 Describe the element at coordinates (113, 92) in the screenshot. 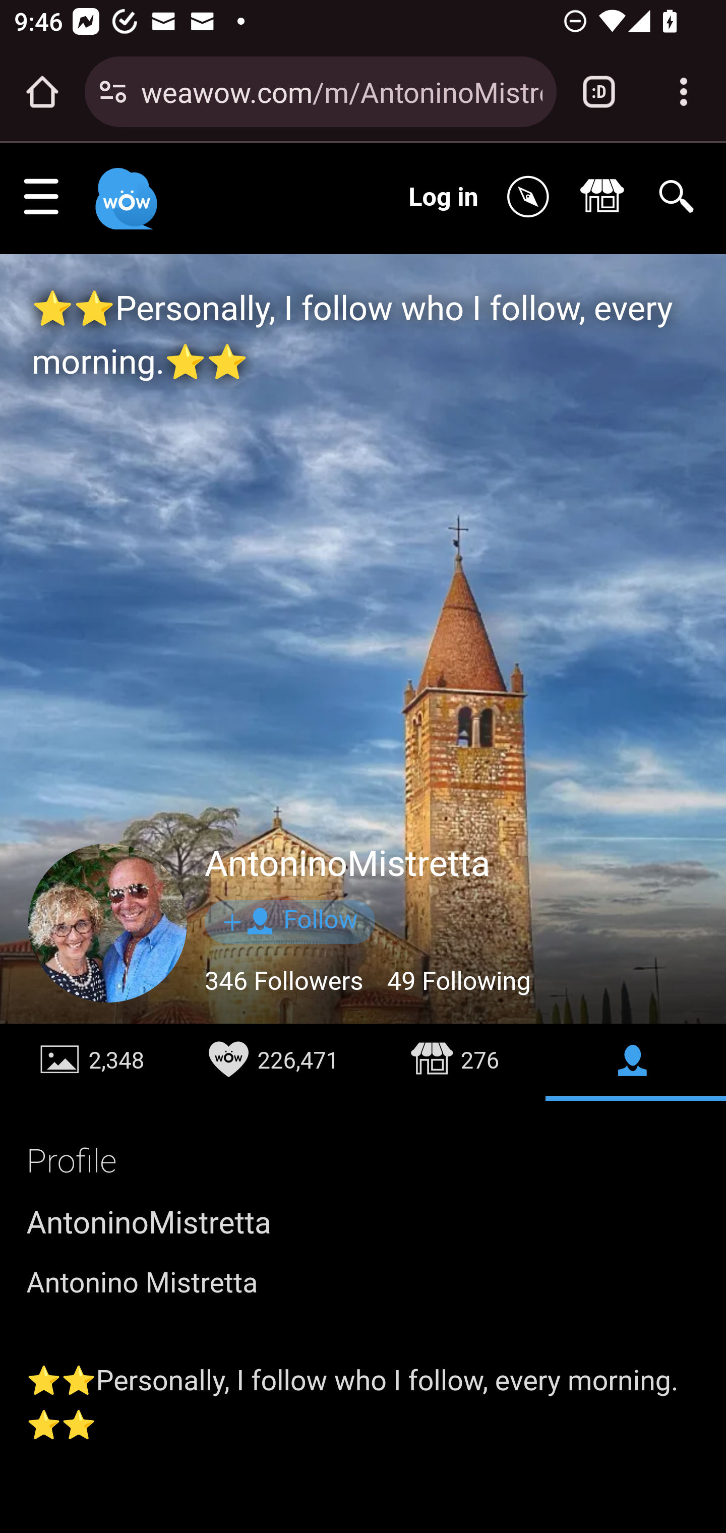

I see `Connection is secure` at that location.